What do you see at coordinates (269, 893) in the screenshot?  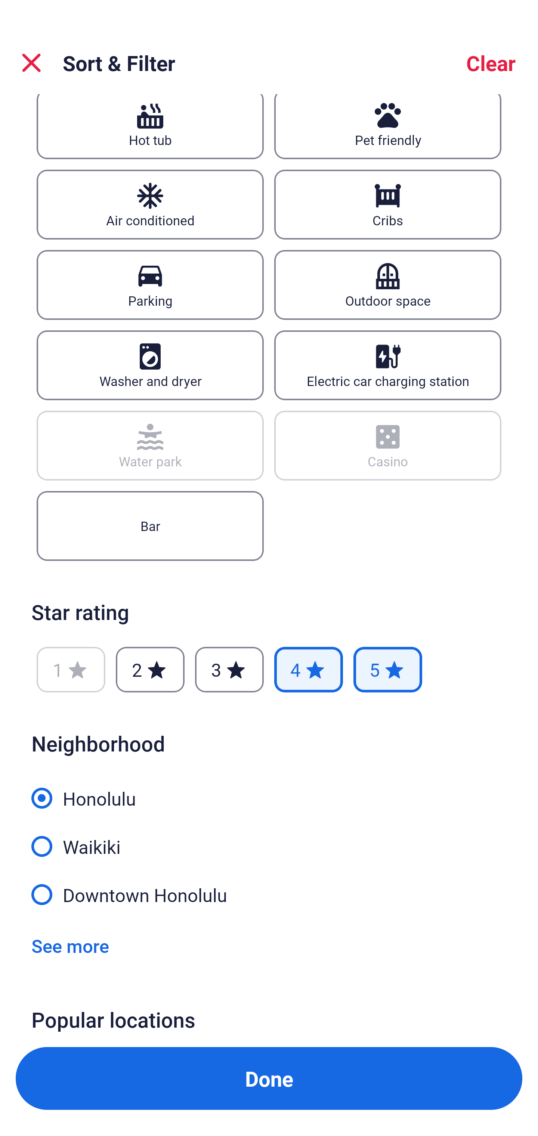 I see `Downtown Honolulu` at bounding box center [269, 893].